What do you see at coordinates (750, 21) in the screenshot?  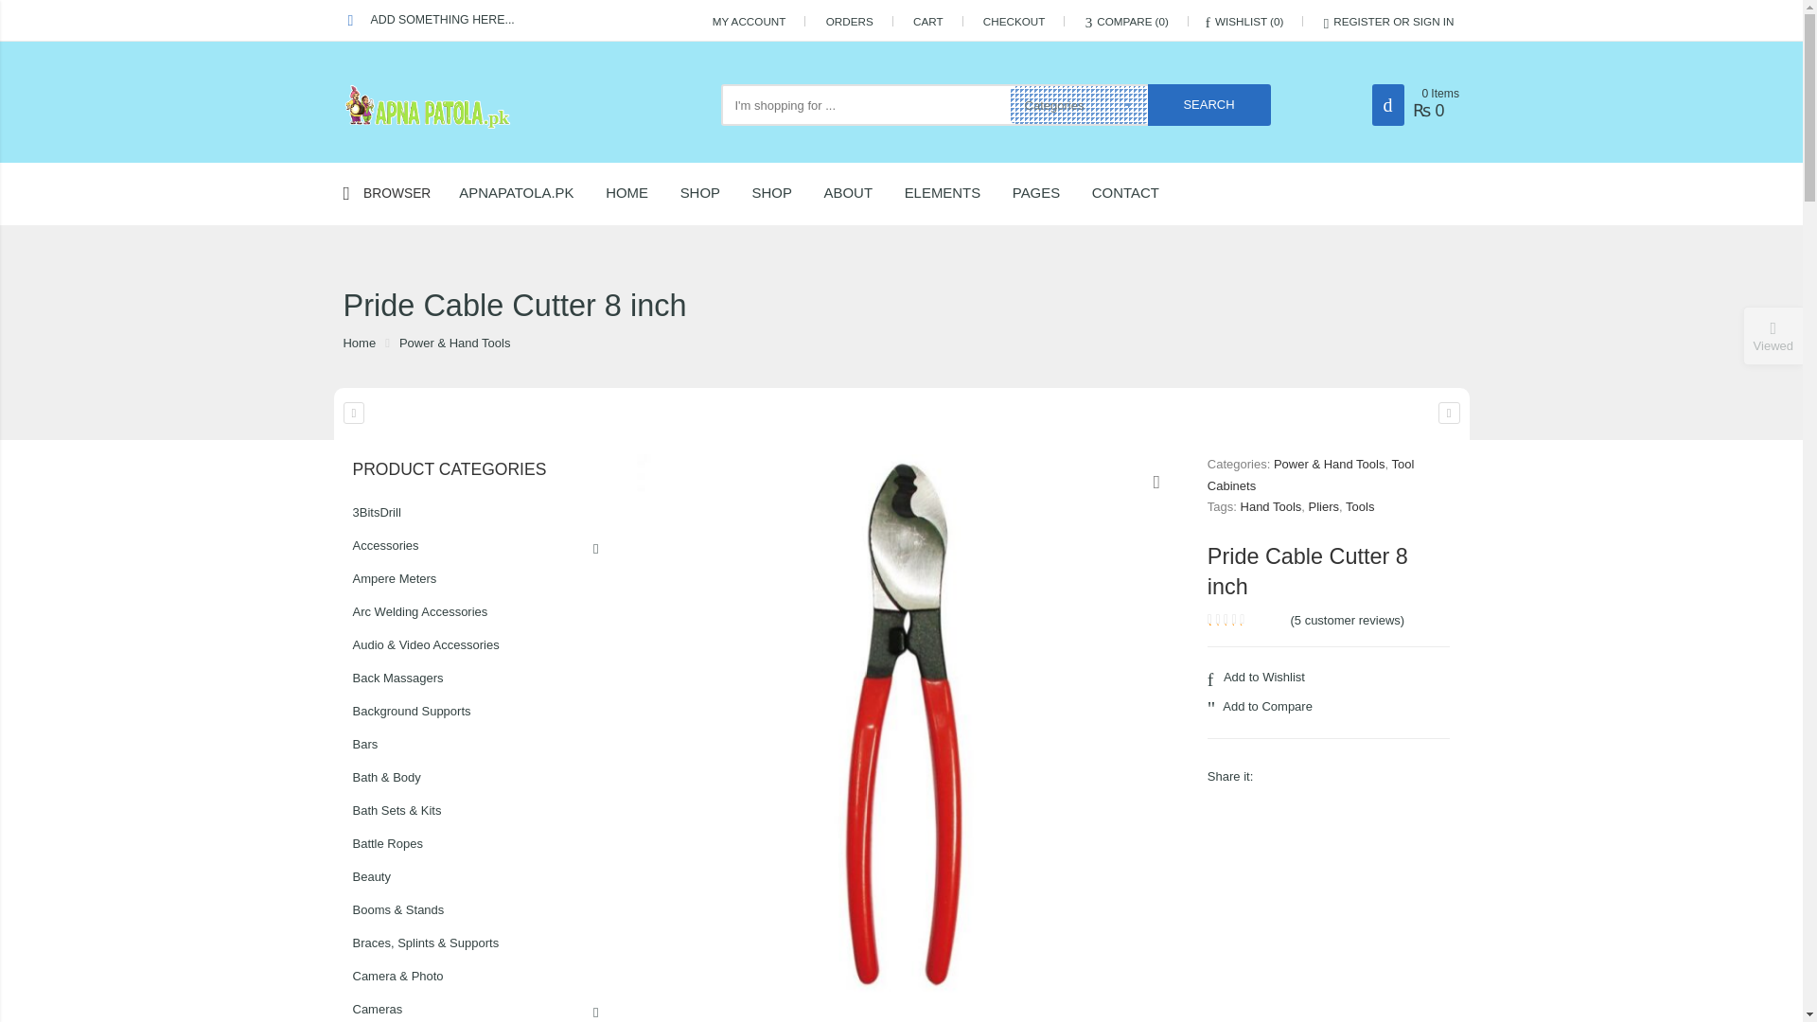 I see `My account` at bounding box center [750, 21].